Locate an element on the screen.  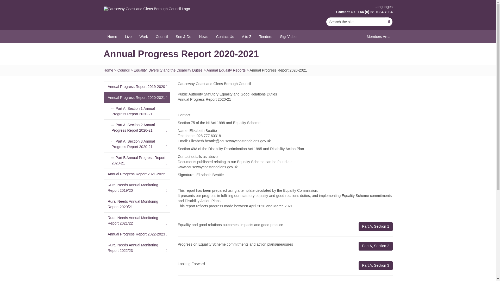
Home is located at coordinates (108, 70).